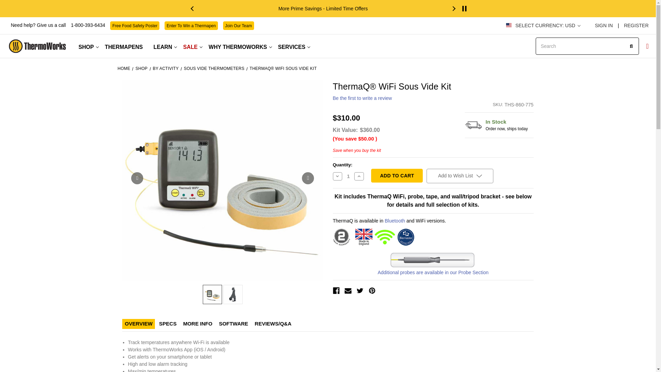  What do you see at coordinates (432, 260) in the screenshot?
I see `Type K Connections` at bounding box center [432, 260].